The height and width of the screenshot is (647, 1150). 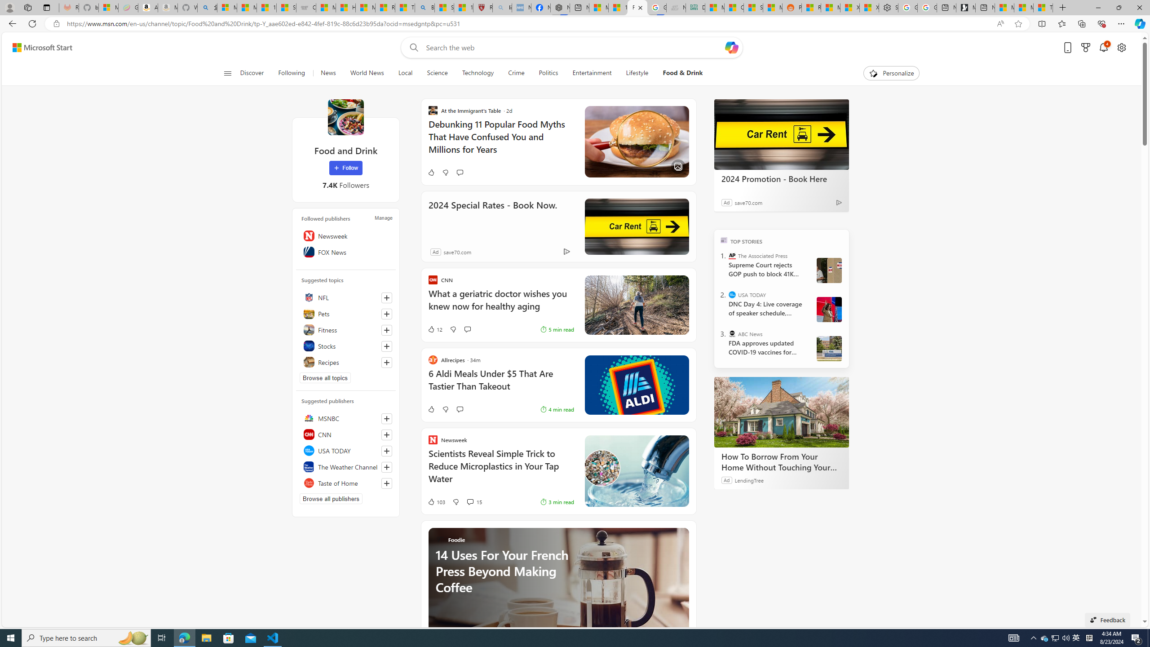 What do you see at coordinates (637, 8) in the screenshot?
I see `Food and Drink - MSN` at bounding box center [637, 8].